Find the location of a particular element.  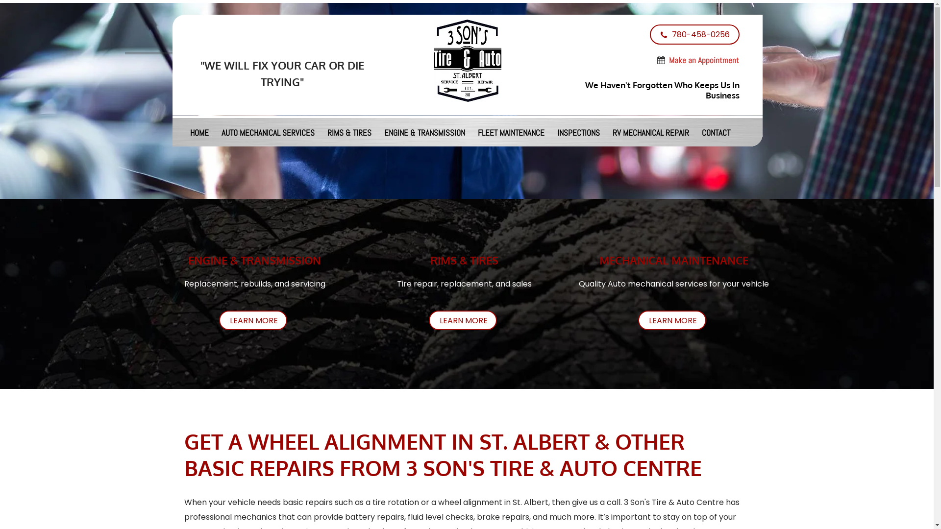

LEARN MORE is located at coordinates (253, 320).